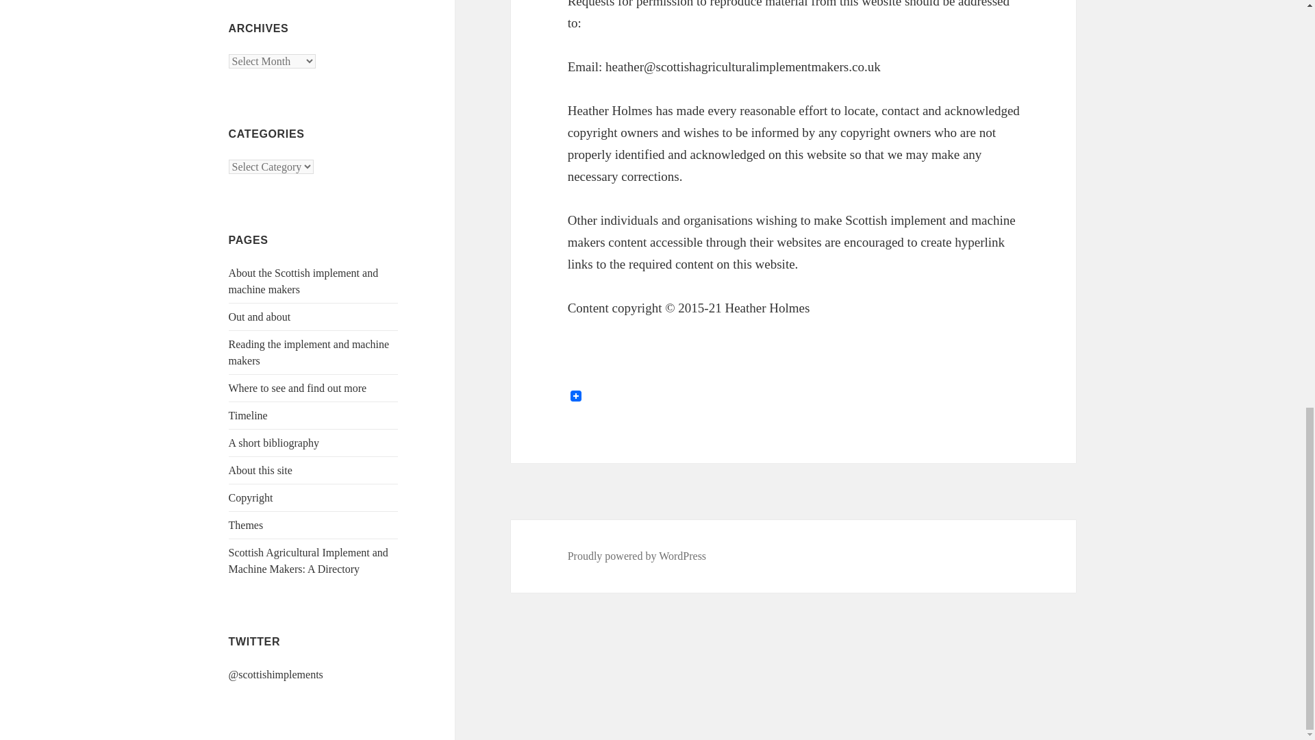  Describe the element at coordinates (274, 443) in the screenshot. I see `A short bibliography` at that location.